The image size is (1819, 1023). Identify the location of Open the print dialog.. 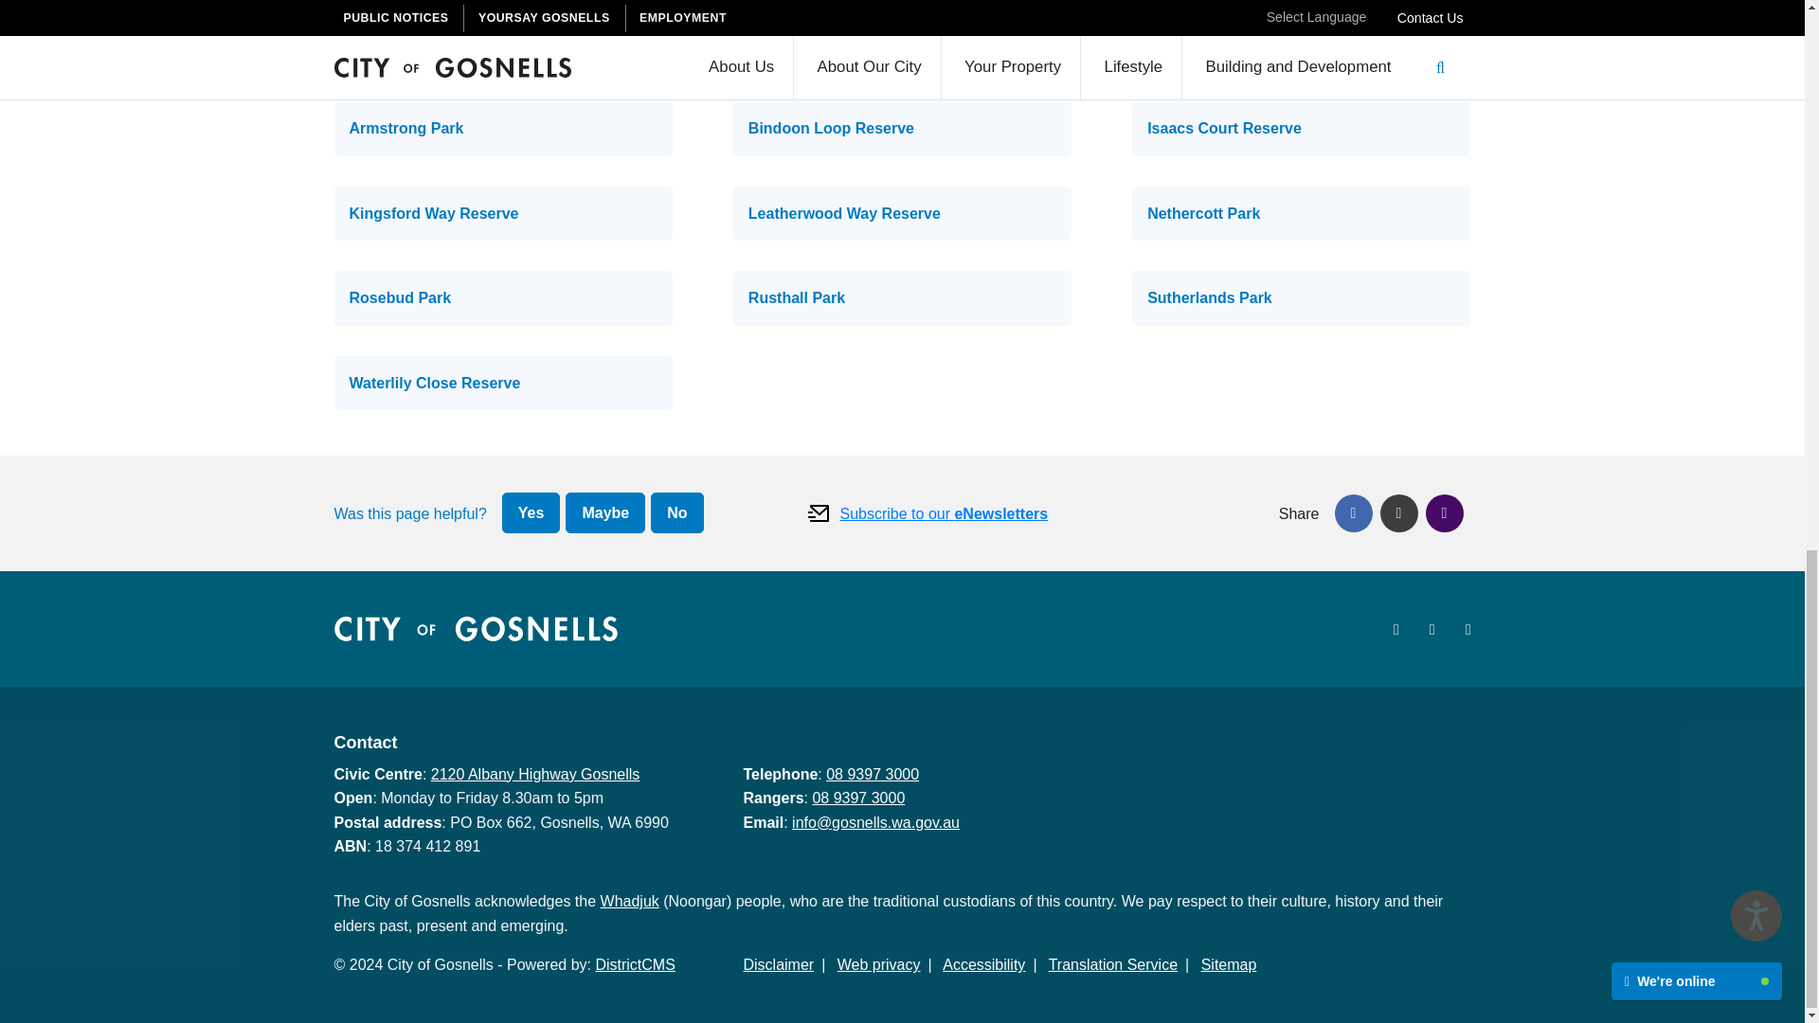
(1443, 512).